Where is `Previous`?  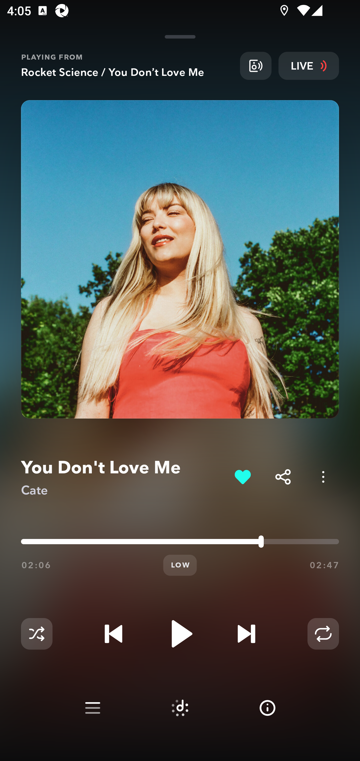
Previous is located at coordinates (113, 634).